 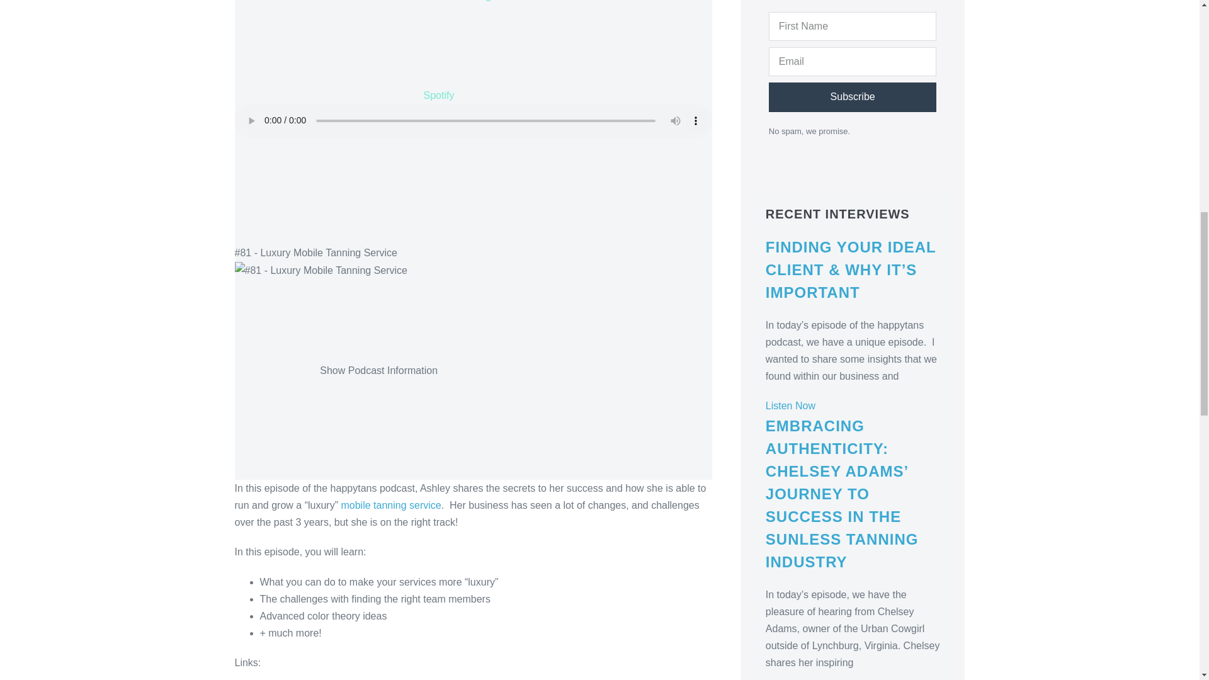 I want to click on mobile tanning service, so click(x=390, y=505).